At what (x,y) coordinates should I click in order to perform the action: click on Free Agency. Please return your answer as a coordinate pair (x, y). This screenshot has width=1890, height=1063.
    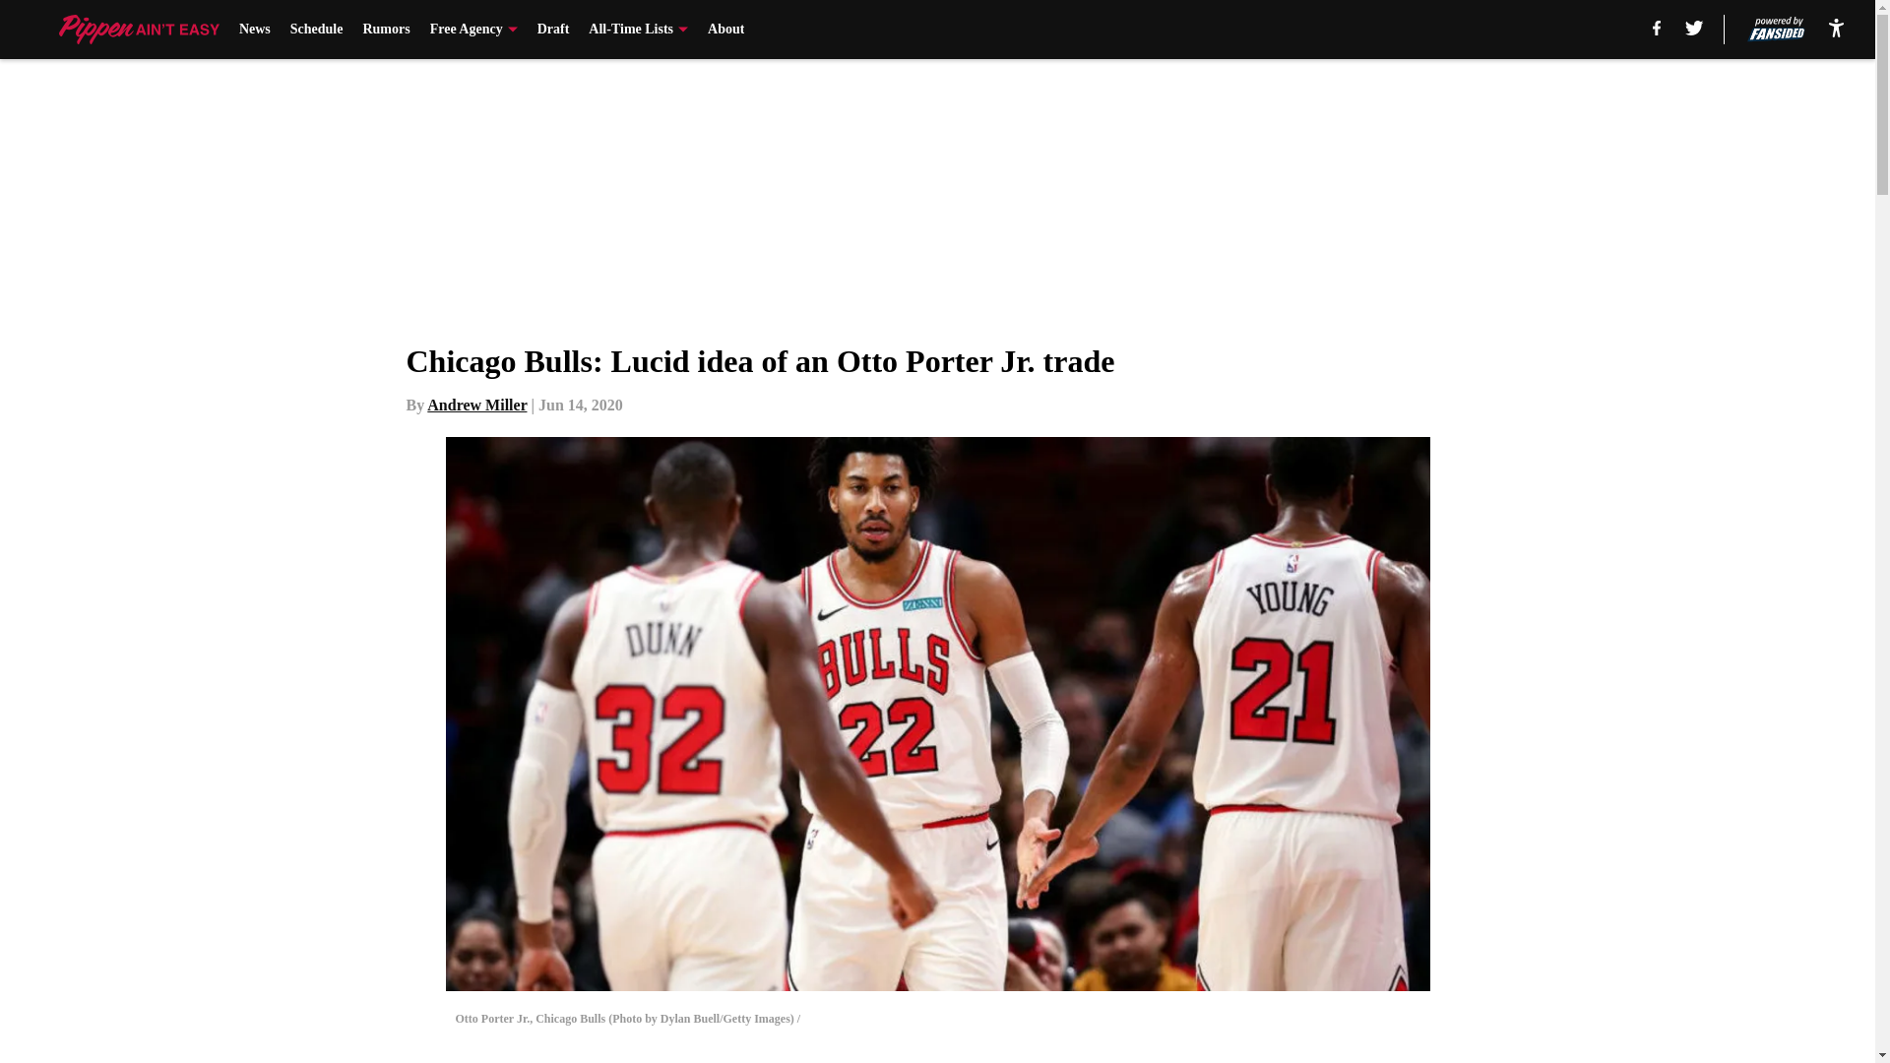
    Looking at the image, I should click on (474, 30).